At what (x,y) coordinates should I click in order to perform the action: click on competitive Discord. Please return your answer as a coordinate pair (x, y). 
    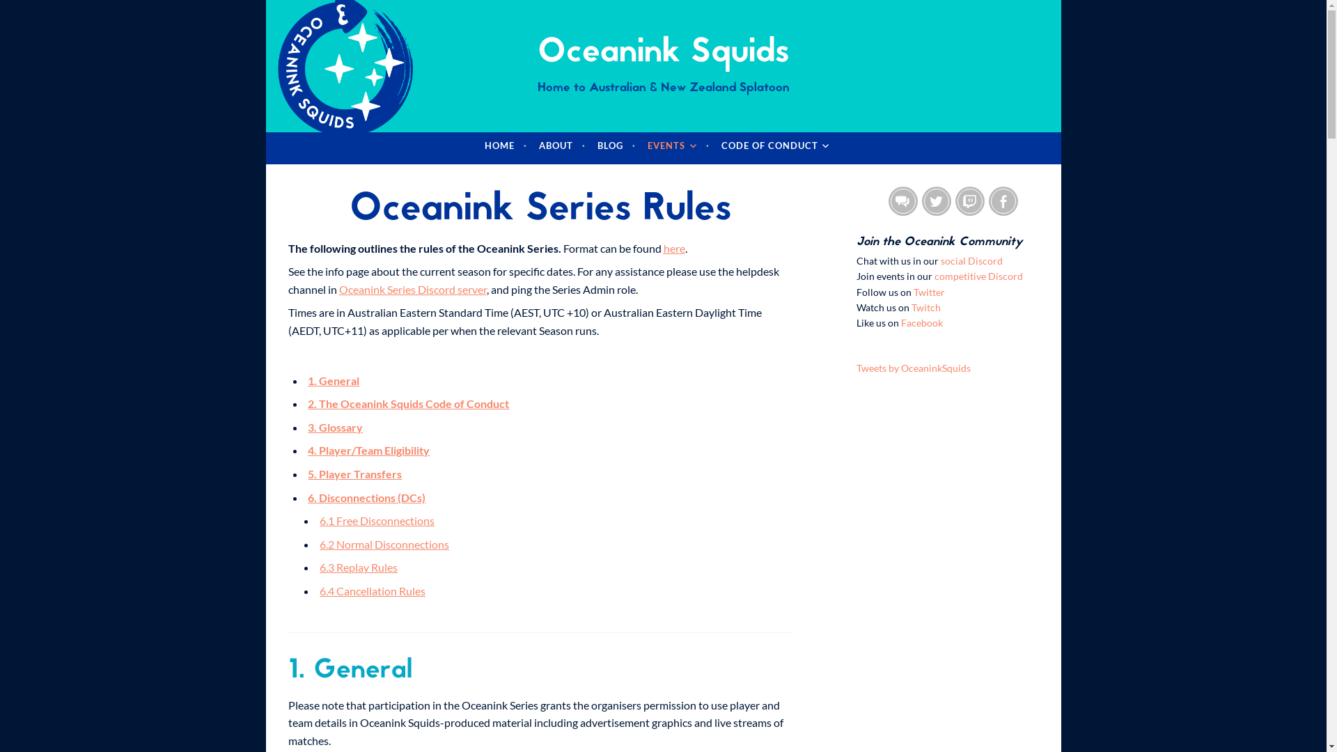
    Looking at the image, I should click on (979, 276).